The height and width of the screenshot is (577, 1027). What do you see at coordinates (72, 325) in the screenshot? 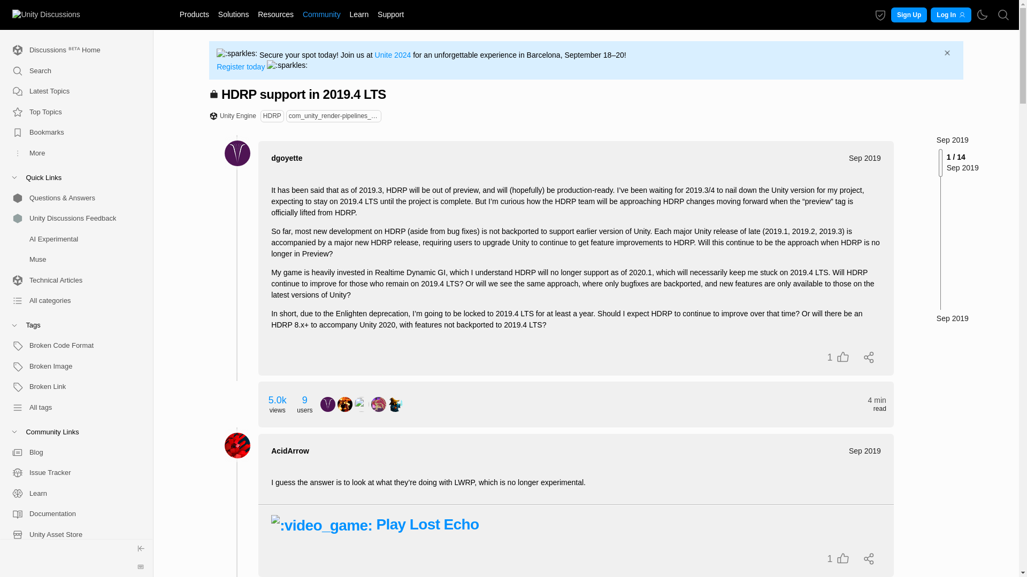
I see `Toggle section` at bounding box center [72, 325].